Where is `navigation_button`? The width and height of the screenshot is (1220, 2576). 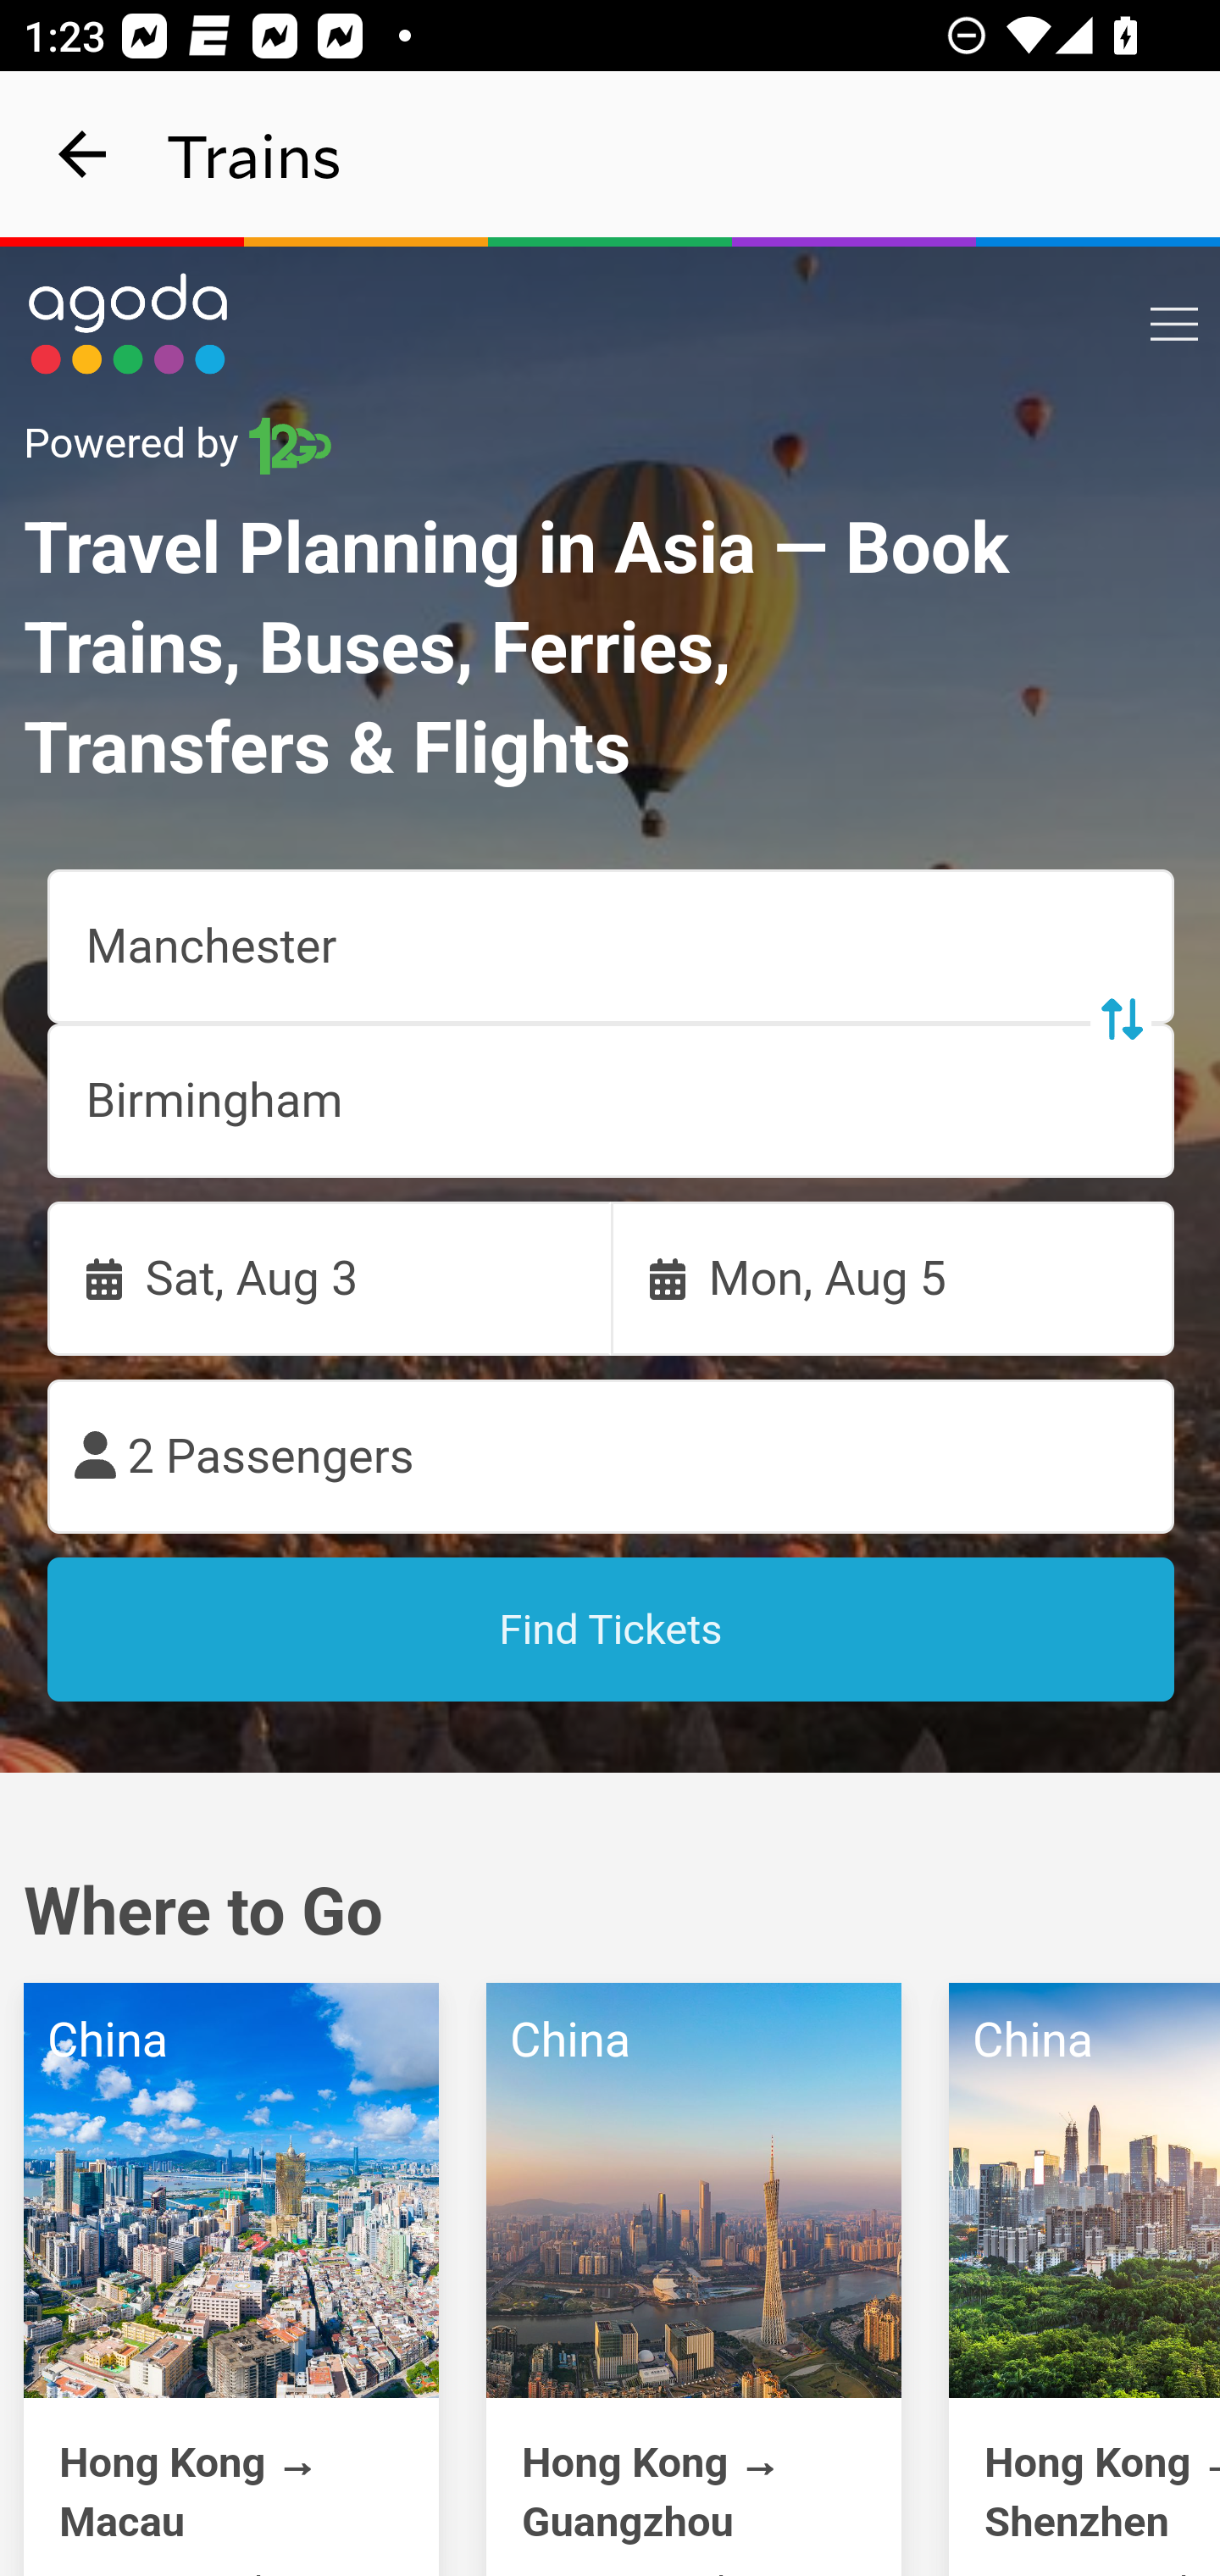
navigation_button is located at coordinates (83, 154).